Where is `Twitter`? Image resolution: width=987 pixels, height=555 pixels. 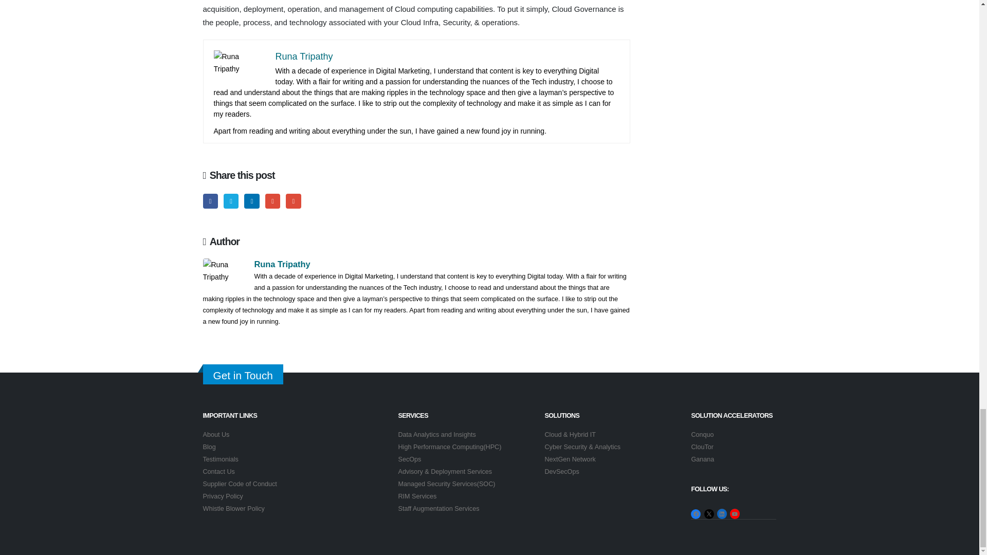
Twitter is located at coordinates (231, 201).